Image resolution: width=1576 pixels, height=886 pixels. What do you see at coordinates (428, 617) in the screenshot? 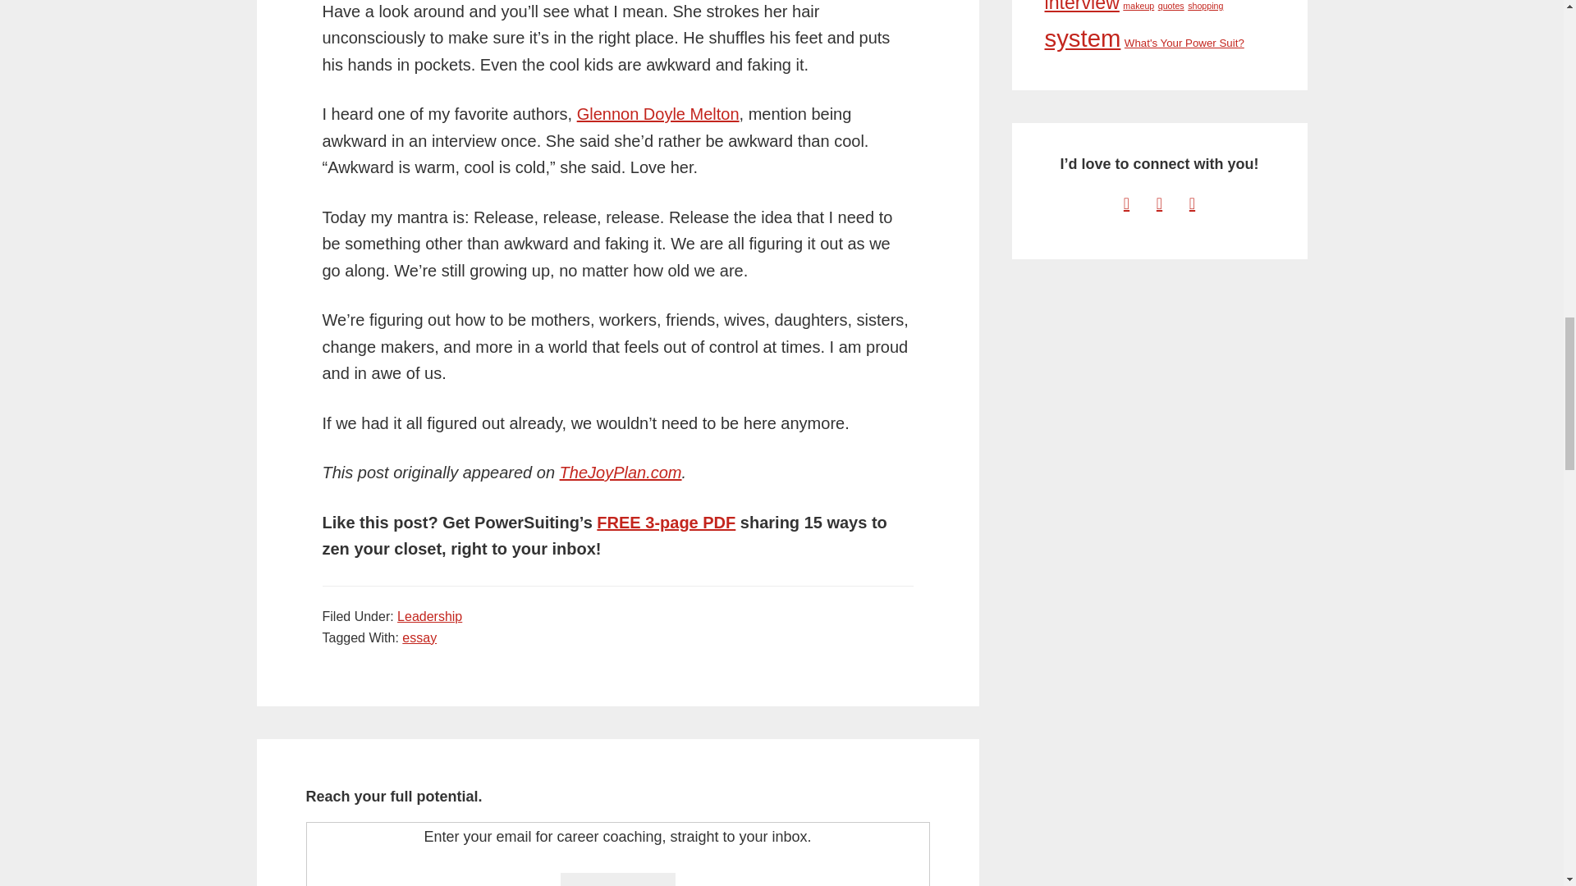
I see `Leadership` at bounding box center [428, 617].